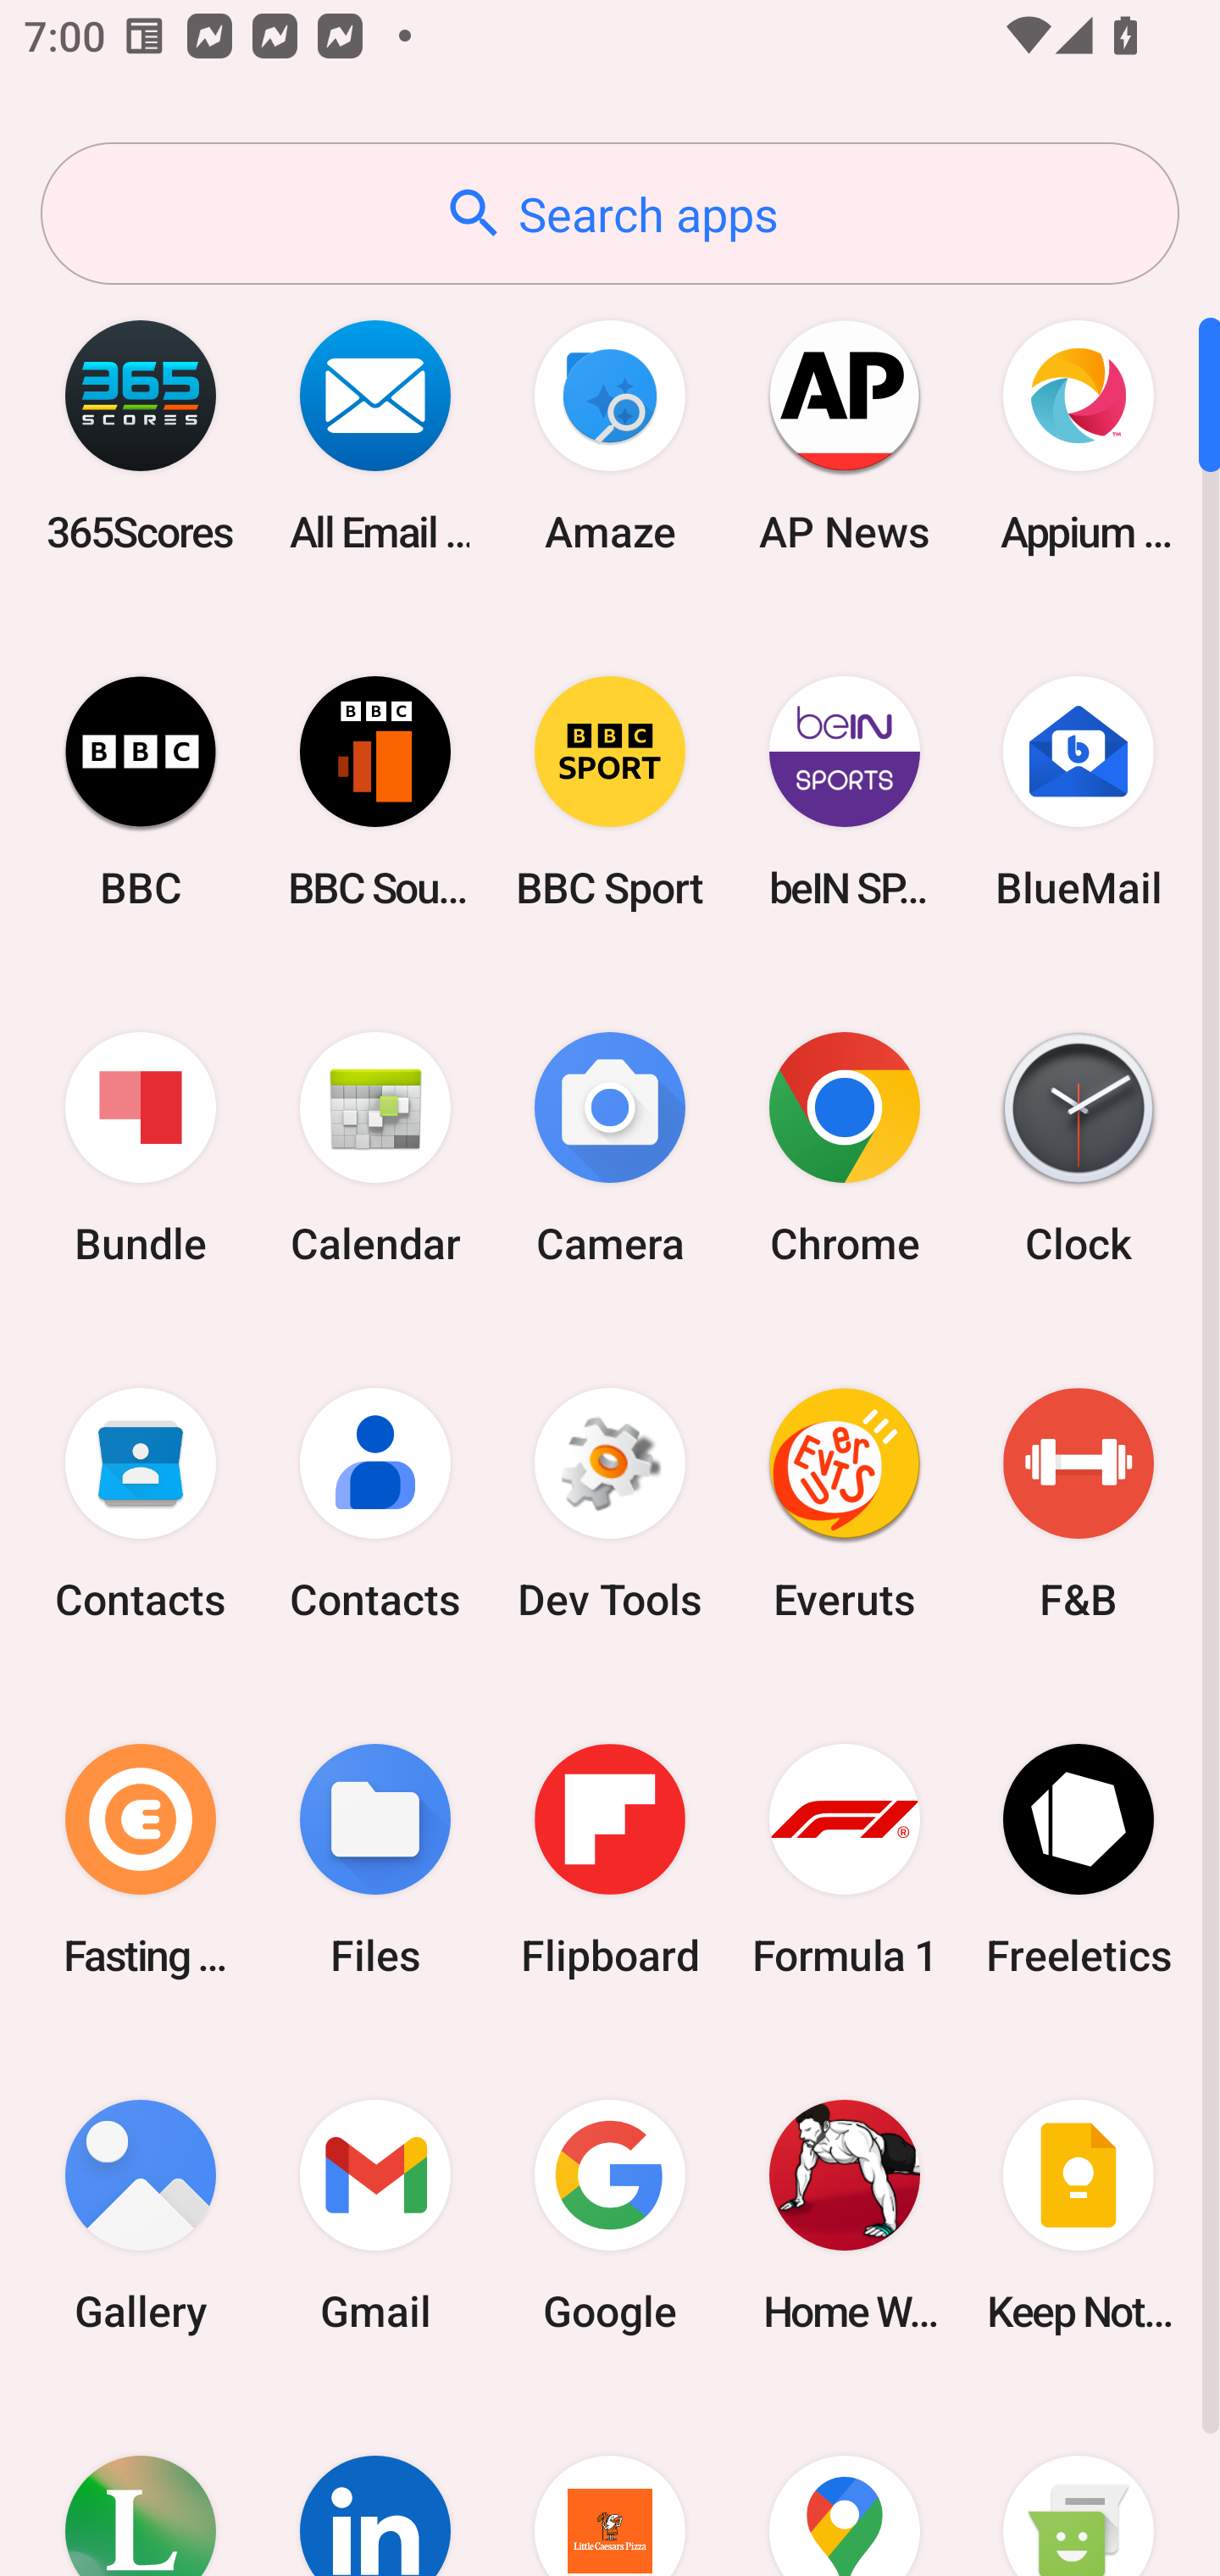 The width and height of the screenshot is (1220, 2576). Describe the element at coordinates (141, 2484) in the screenshot. I see `Lifesum` at that location.